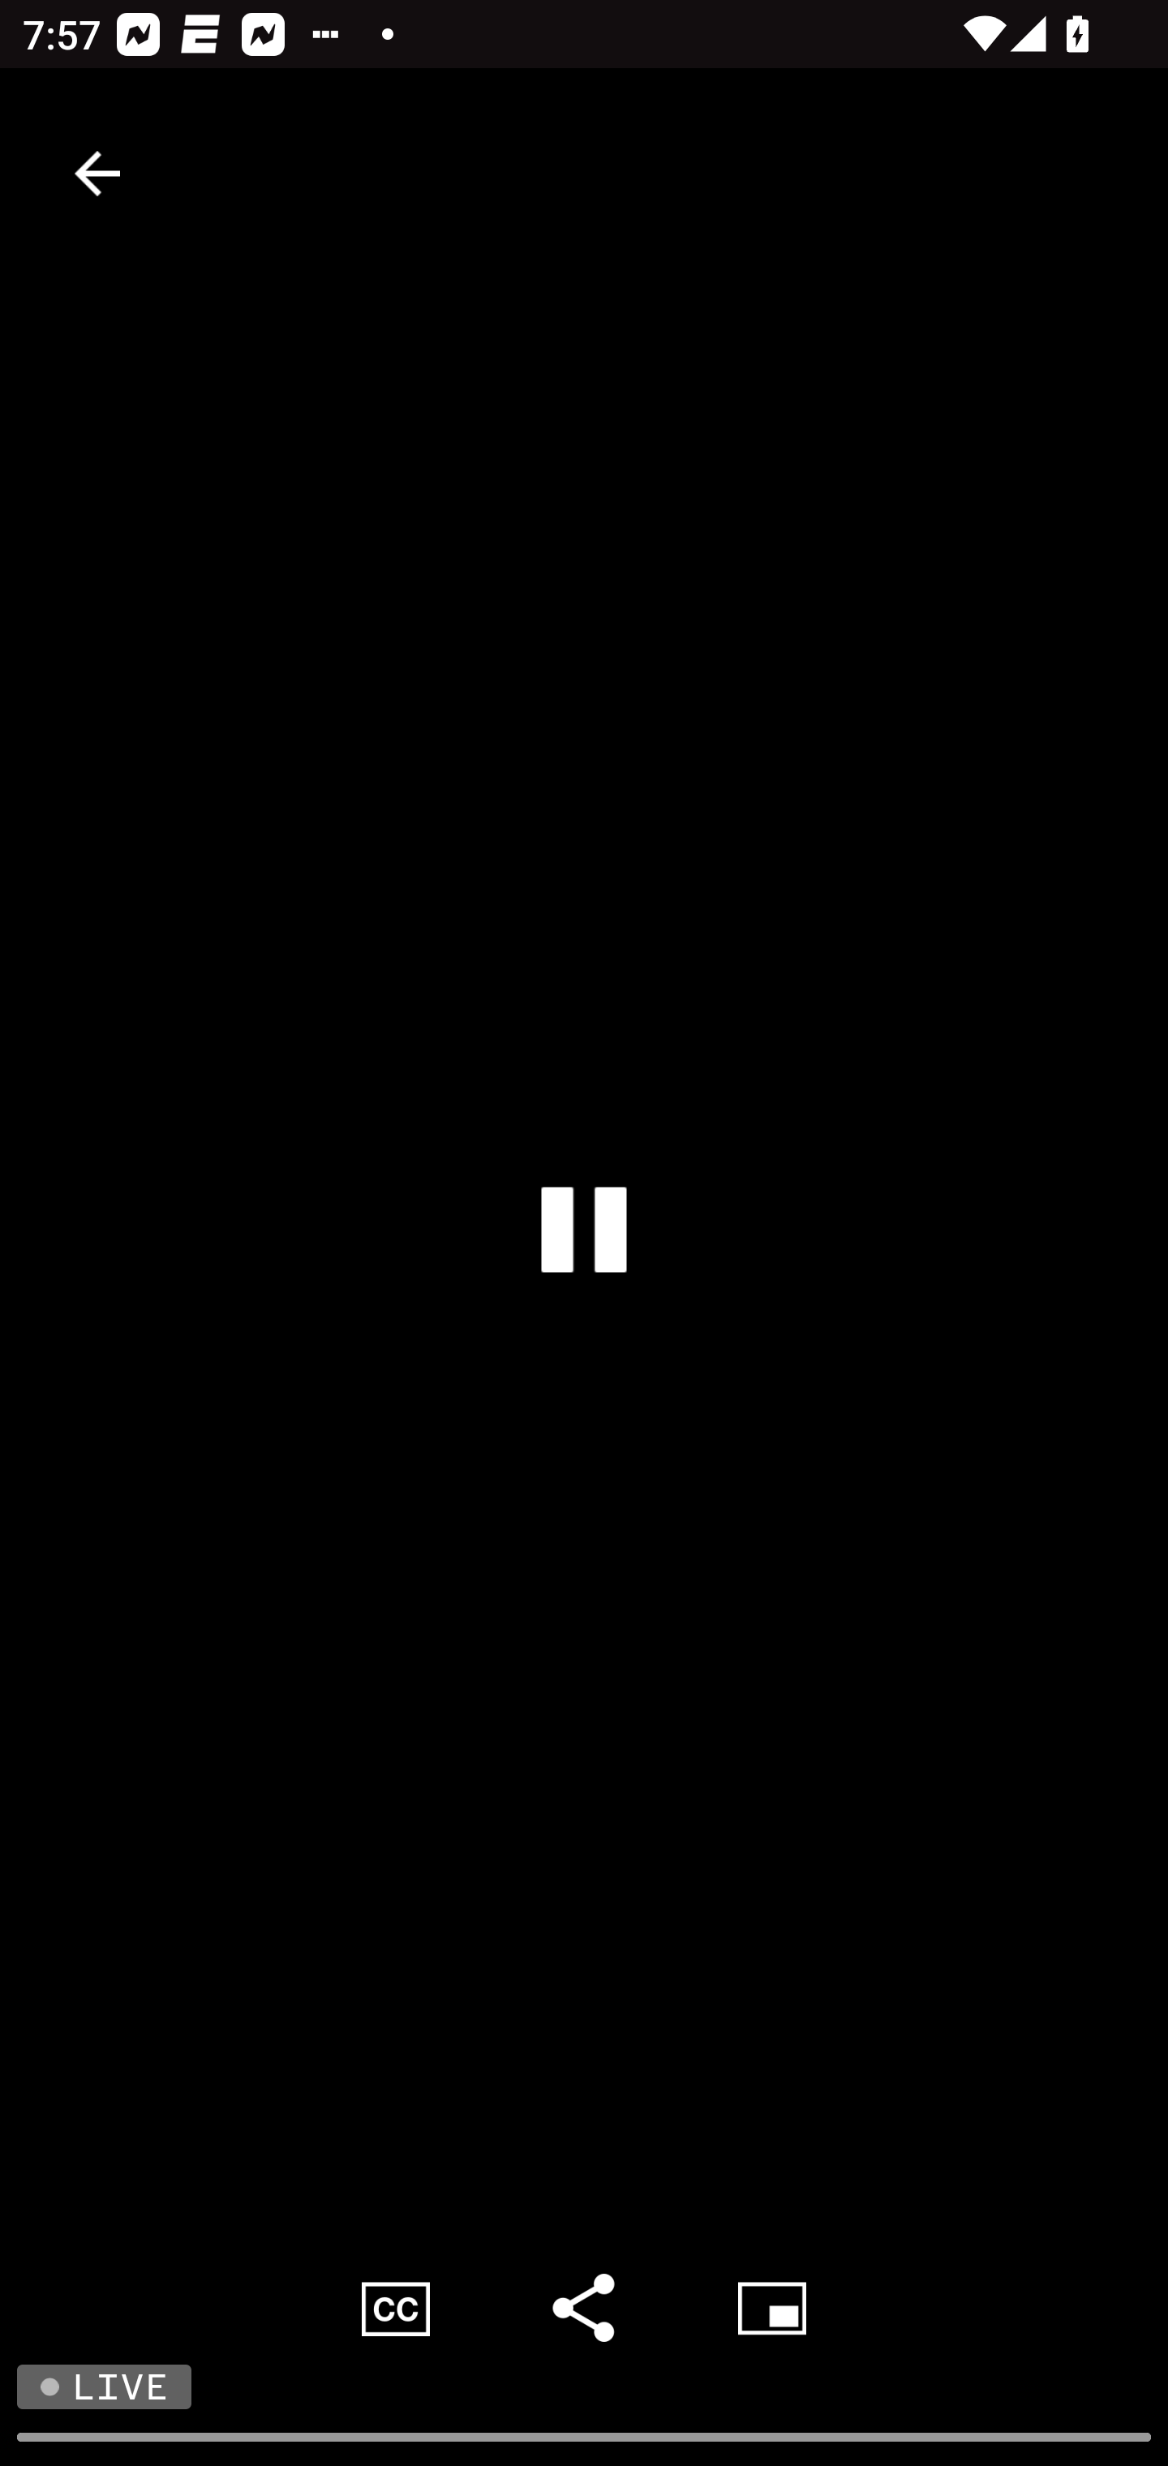 The width and height of the screenshot is (1168, 2466). Describe the element at coordinates (584, 2308) in the screenshot. I see `Share Media` at that location.